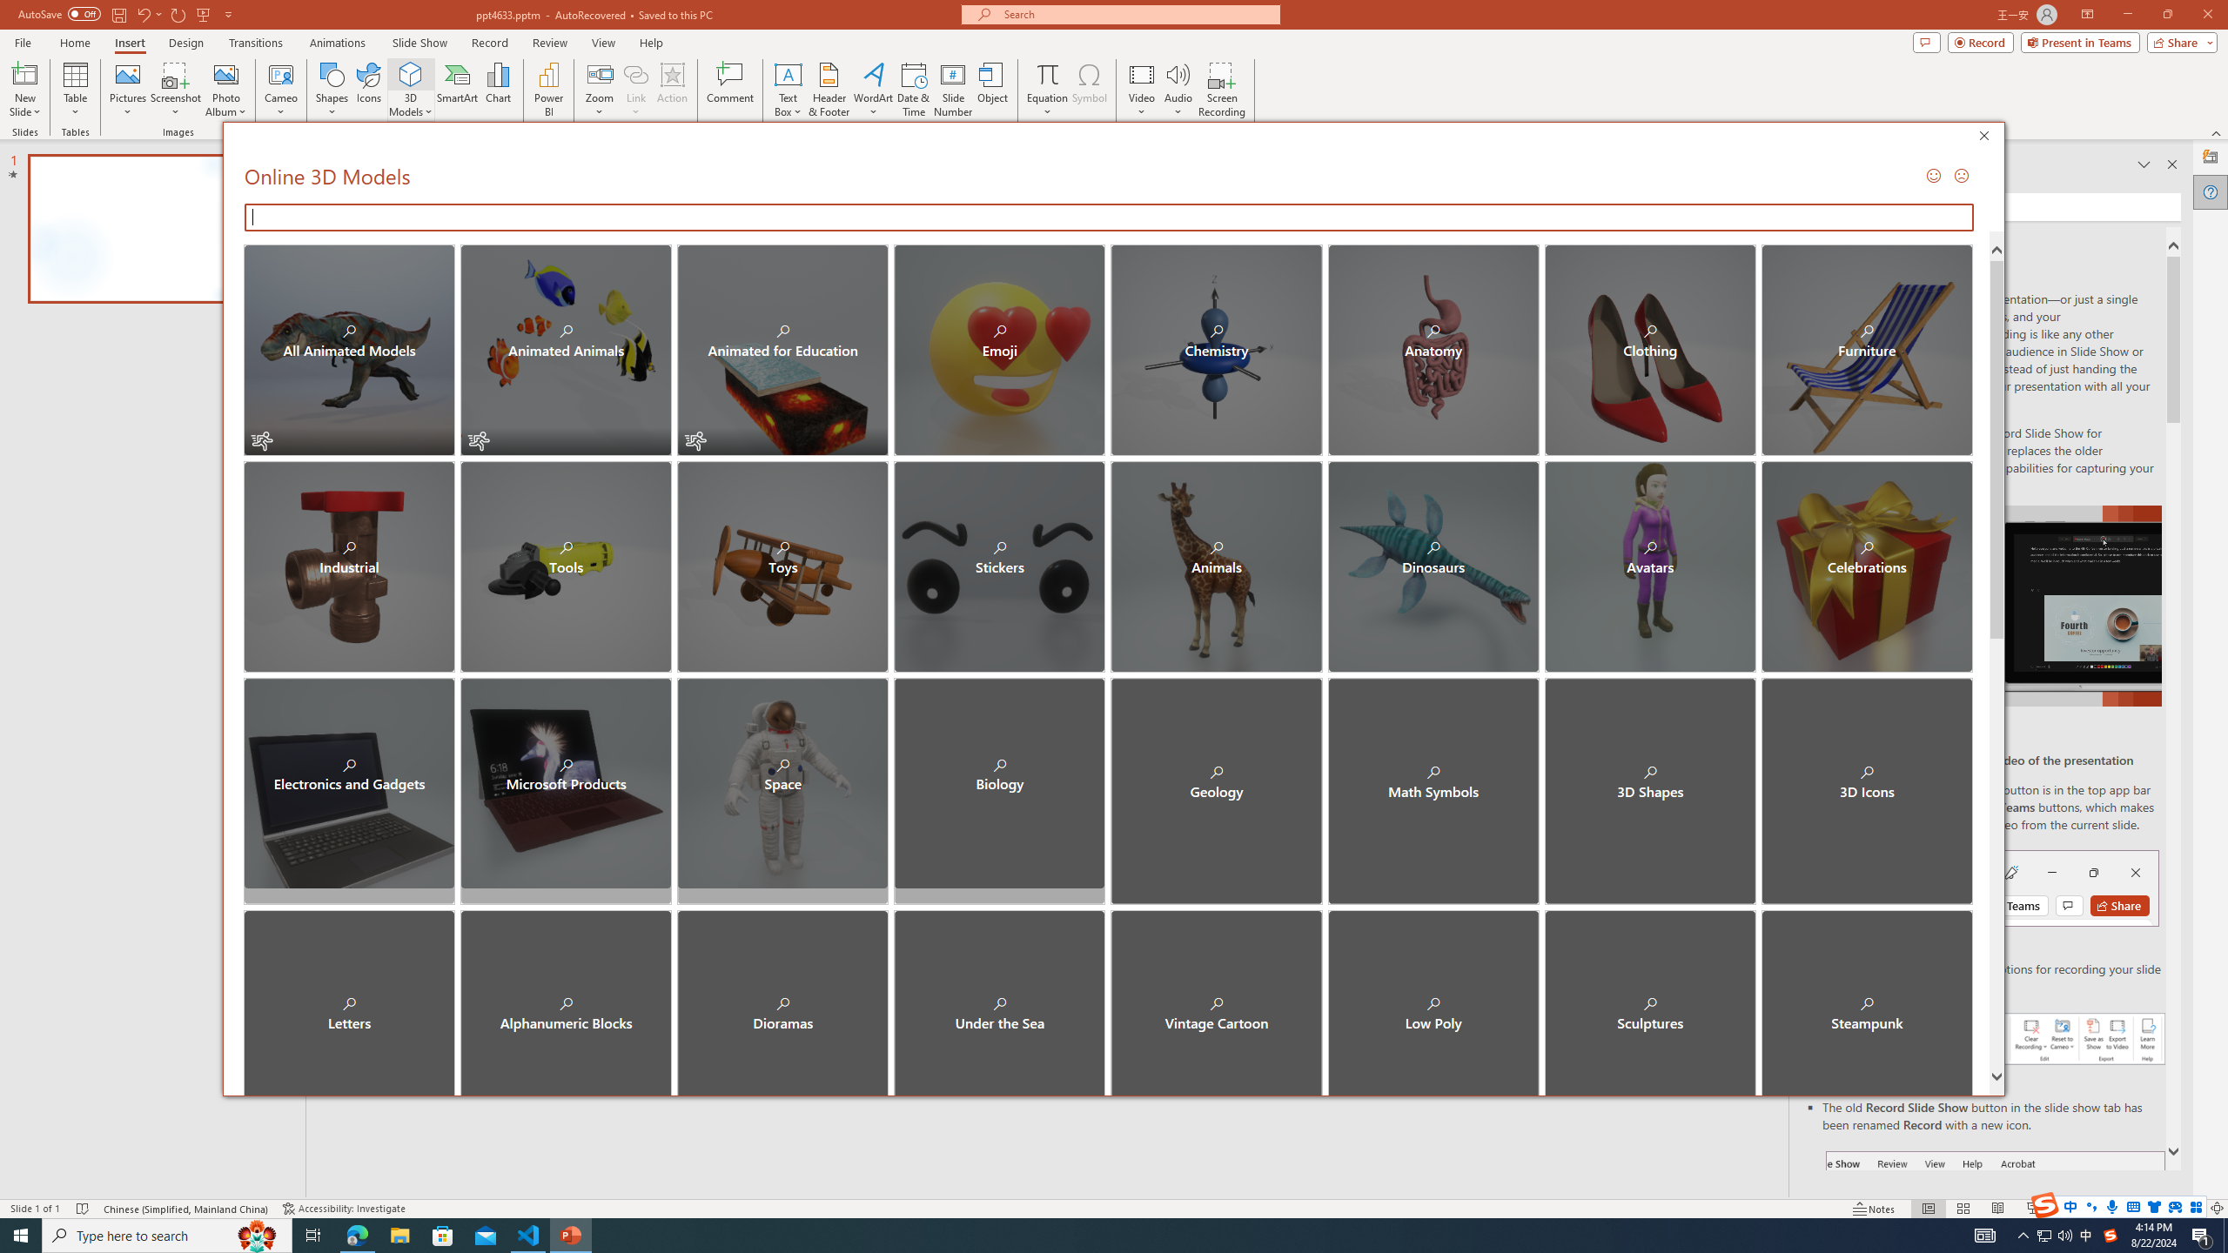  I want to click on All Animated Models, so click(350, 350).